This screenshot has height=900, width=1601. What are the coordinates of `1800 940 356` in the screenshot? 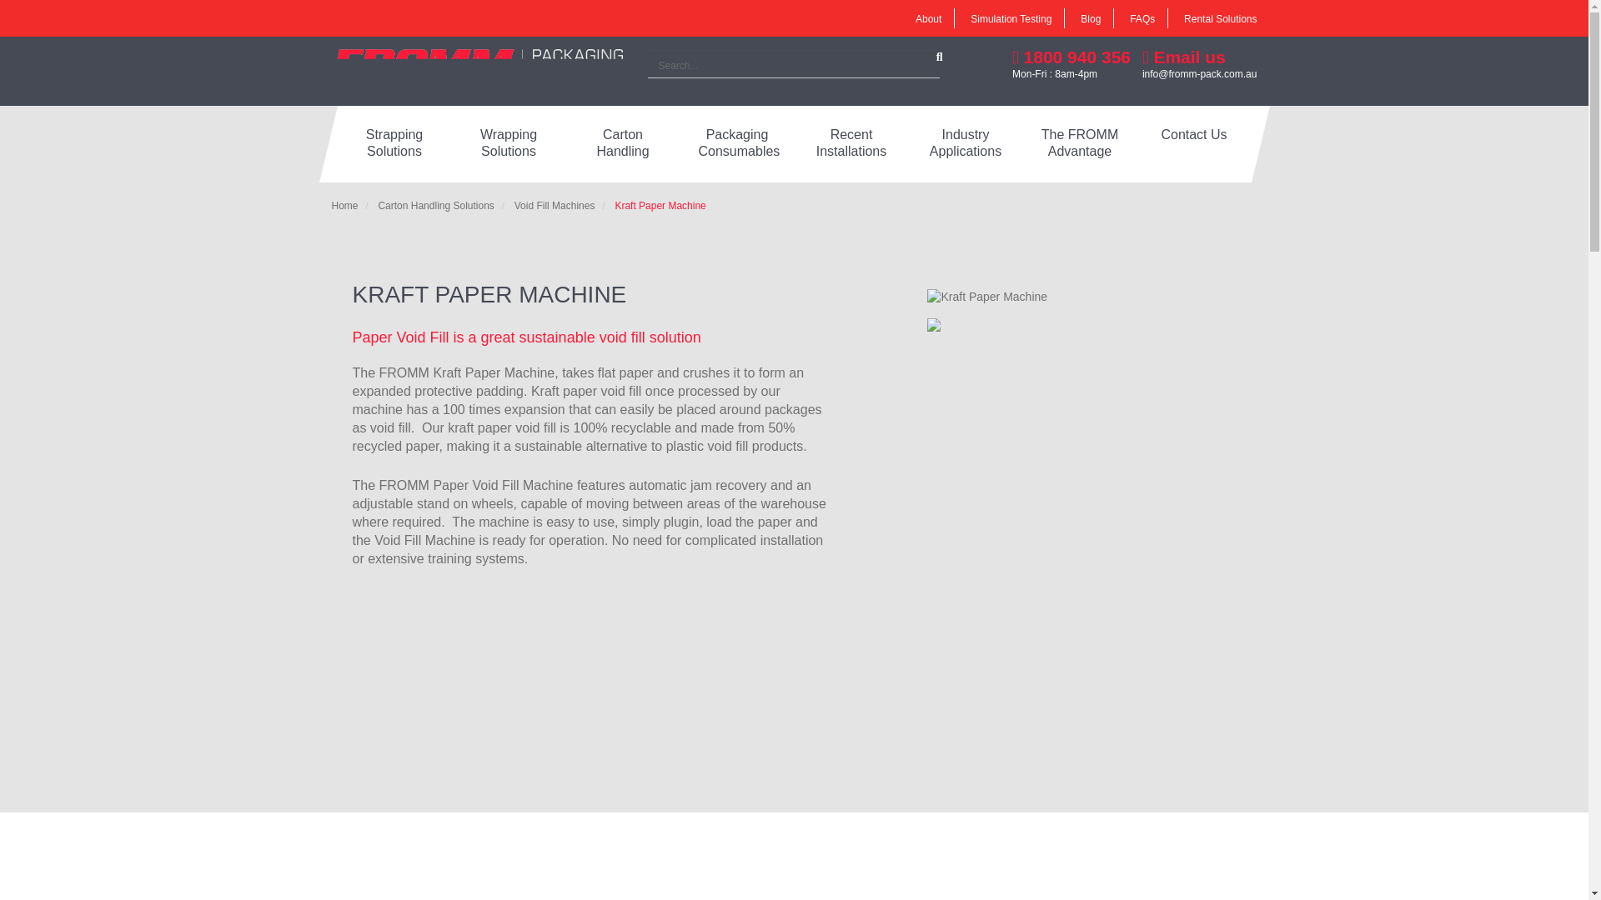 It's located at (1071, 57).